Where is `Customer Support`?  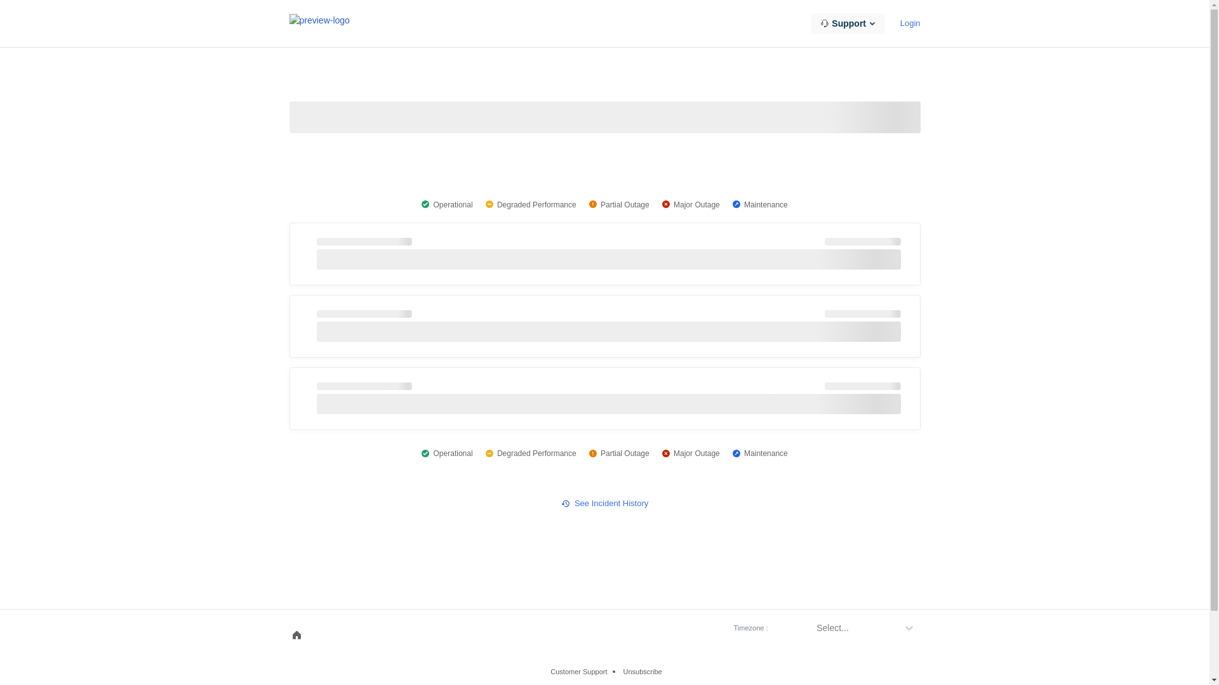
Customer Support is located at coordinates (585, 672).